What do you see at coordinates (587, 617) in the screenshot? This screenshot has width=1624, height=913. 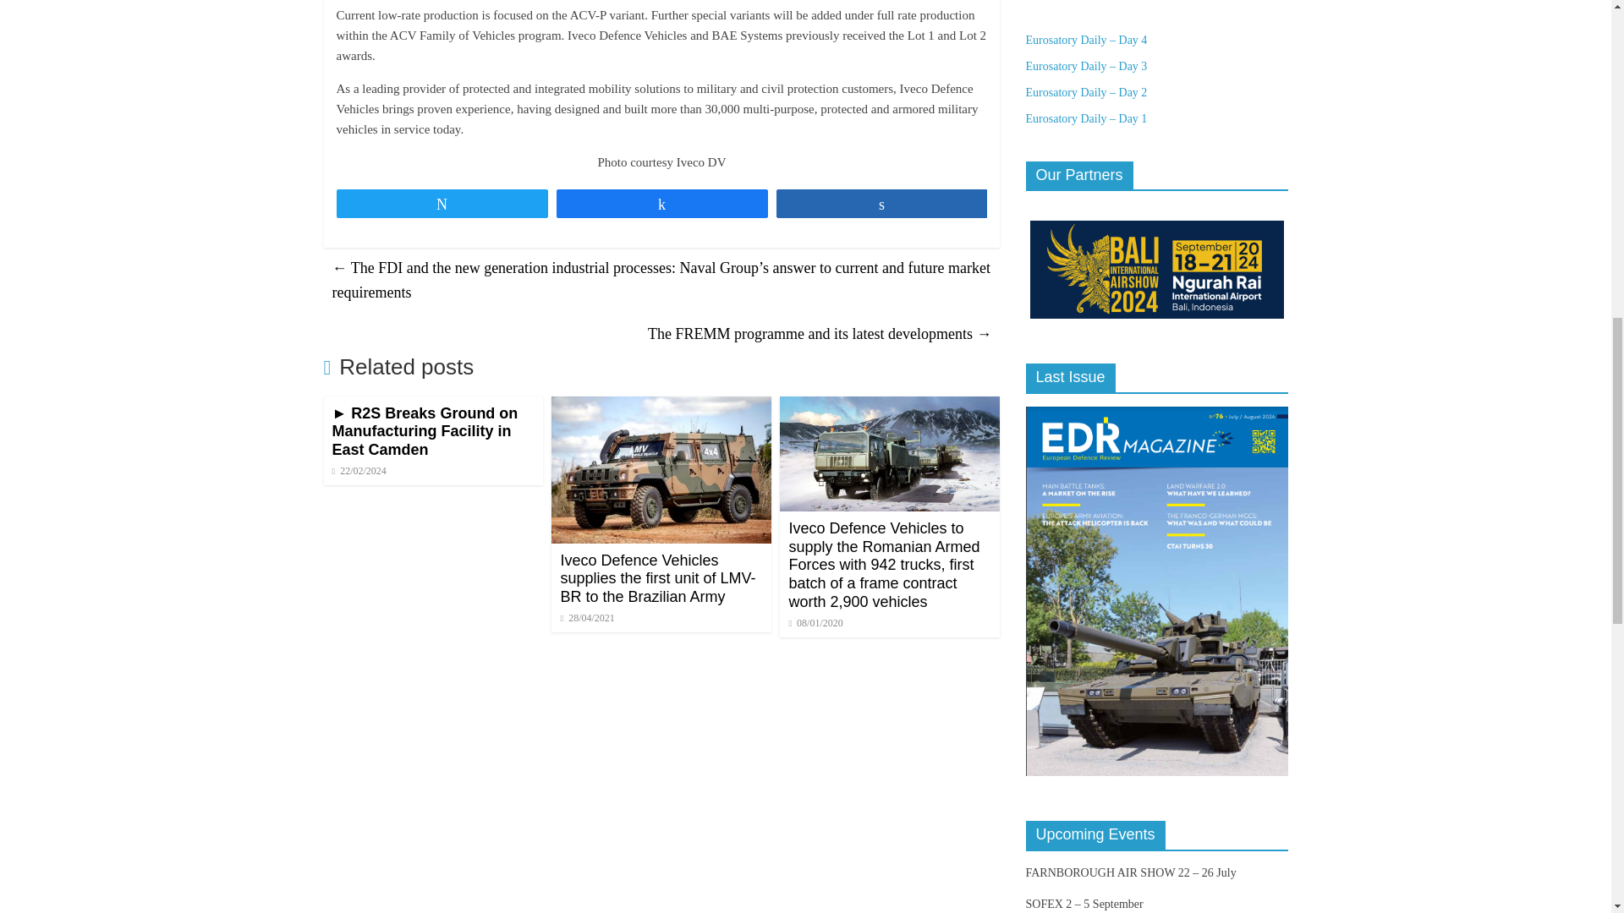 I see `09:02` at bounding box center [587, 617].